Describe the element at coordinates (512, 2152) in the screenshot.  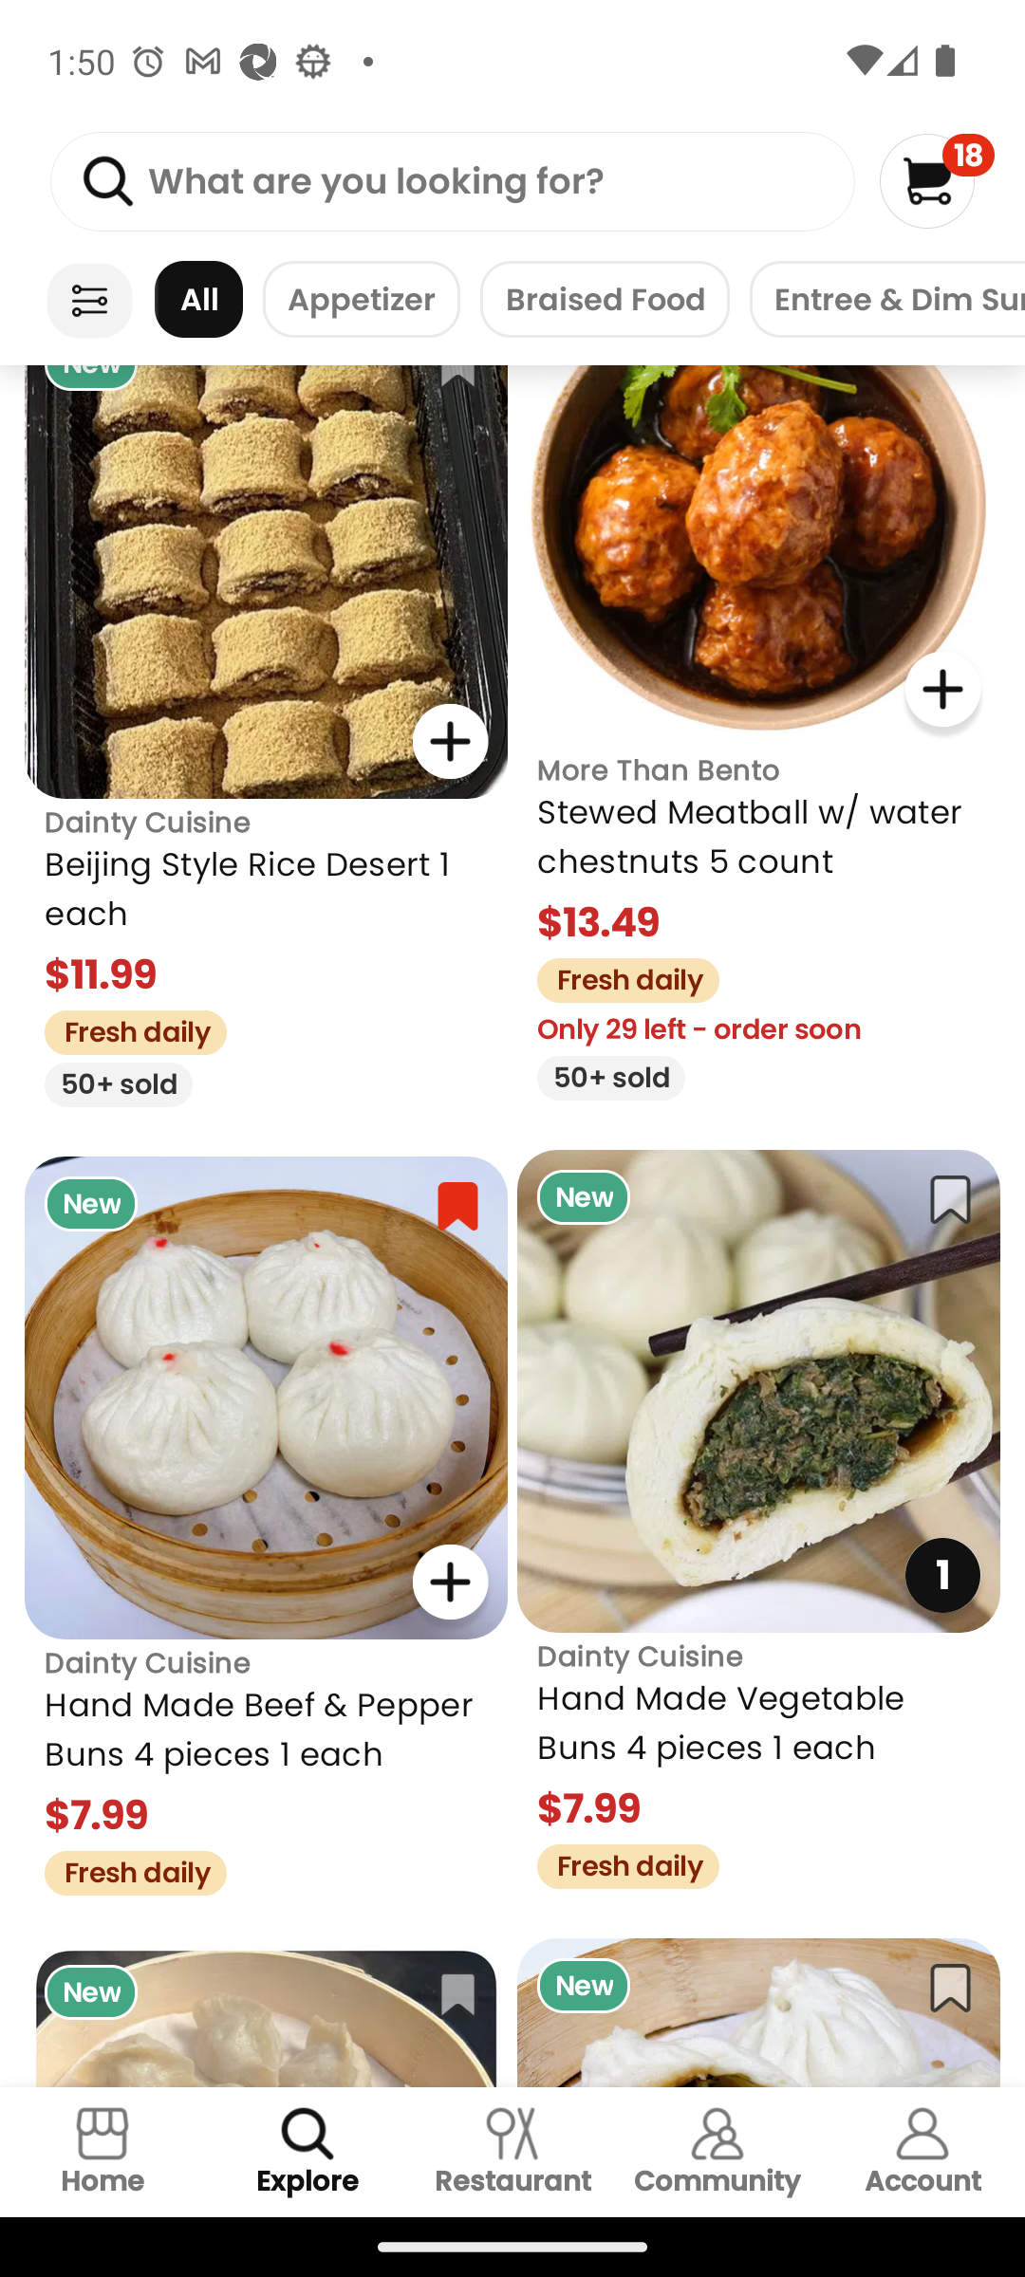
I see `Restaurant` at that location.